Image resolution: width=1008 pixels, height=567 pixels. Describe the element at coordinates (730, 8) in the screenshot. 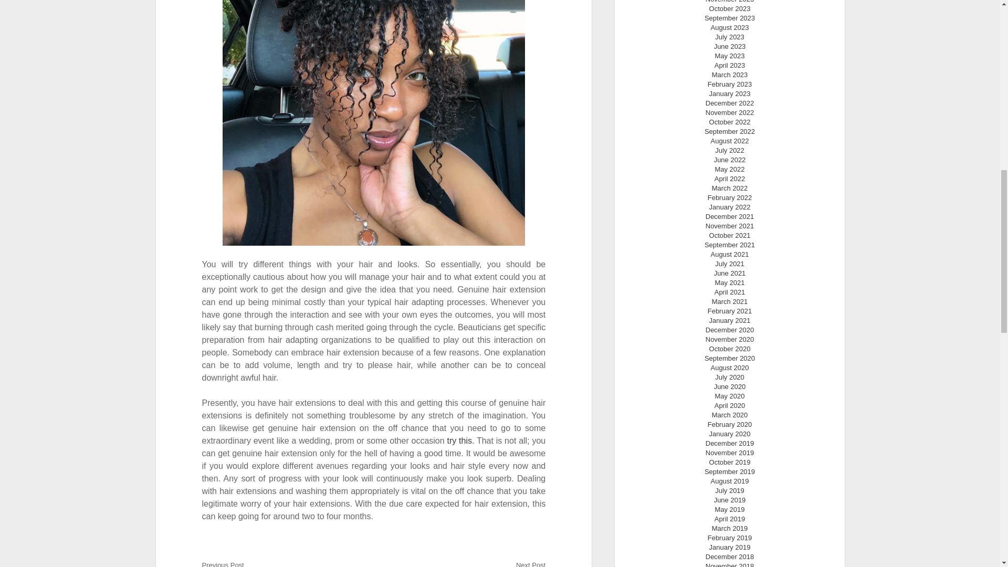

I see `October 2023` at that location.